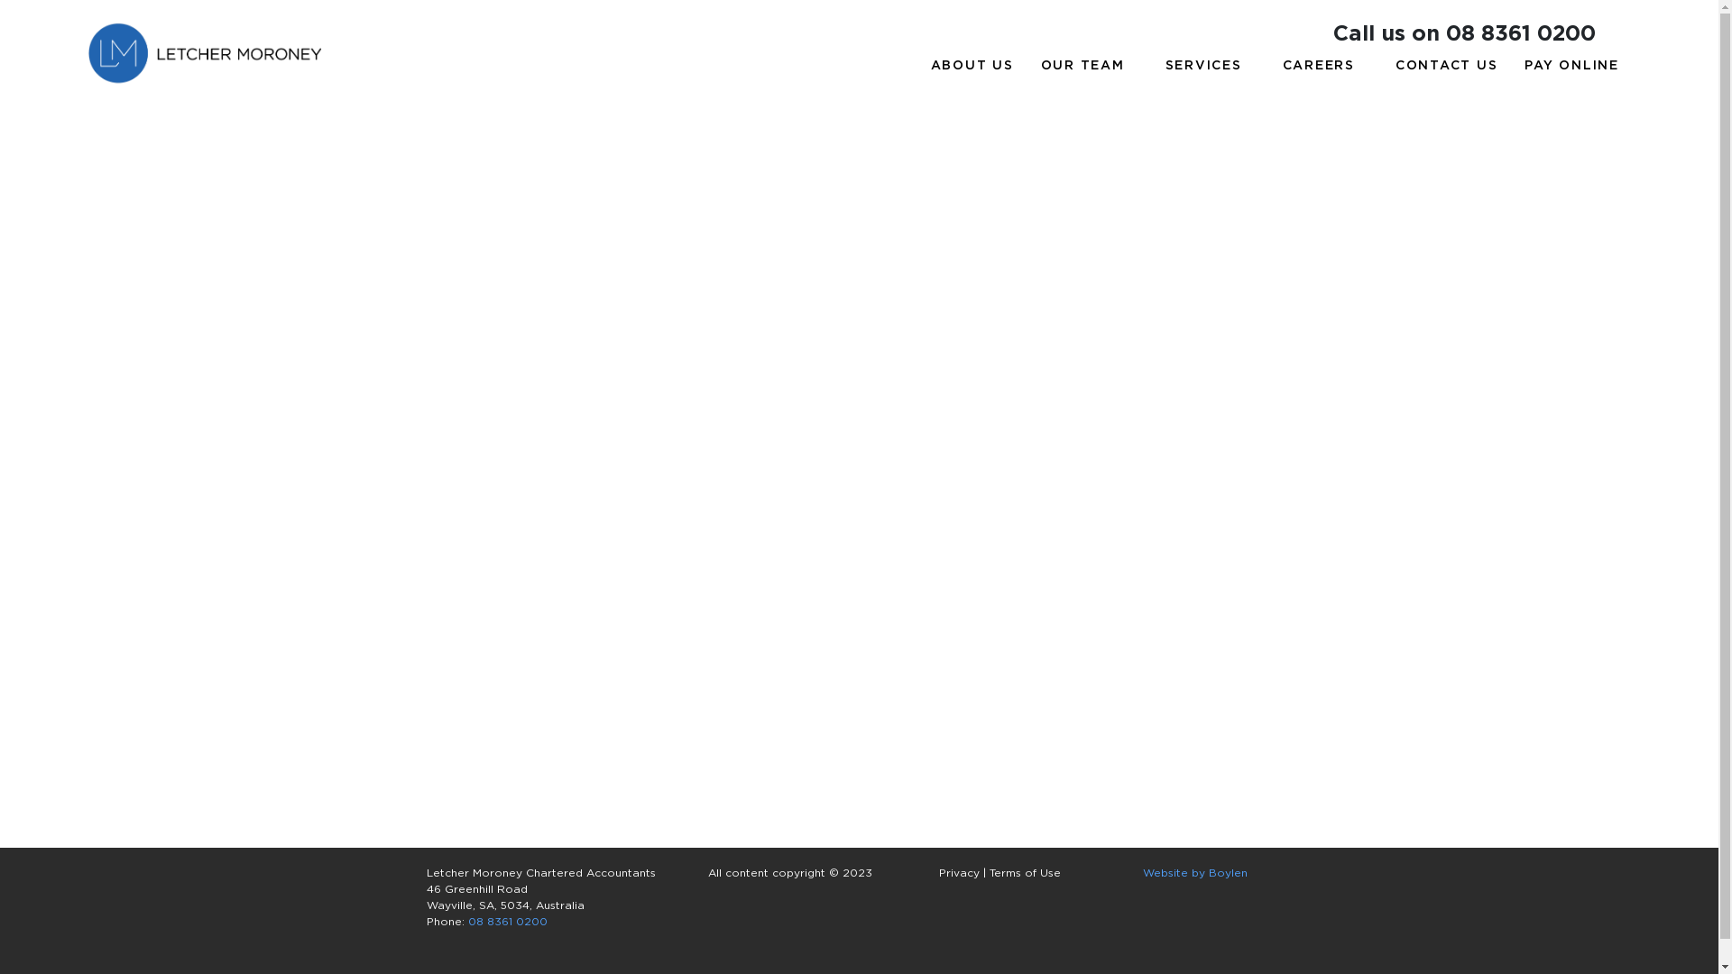  I want to click on CONTACT US, so click(1447, 67).